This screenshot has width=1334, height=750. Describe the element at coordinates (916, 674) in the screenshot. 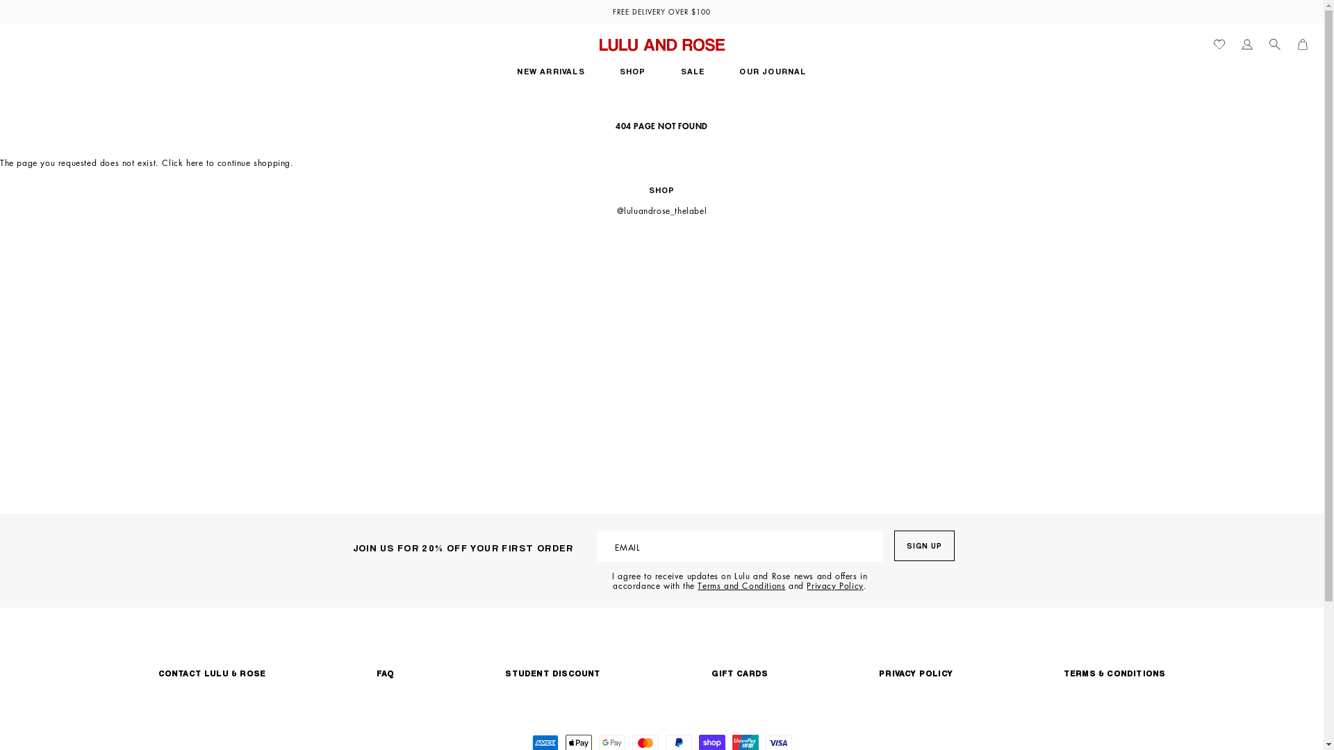

I see `PRIVACY POLICY` at that location.